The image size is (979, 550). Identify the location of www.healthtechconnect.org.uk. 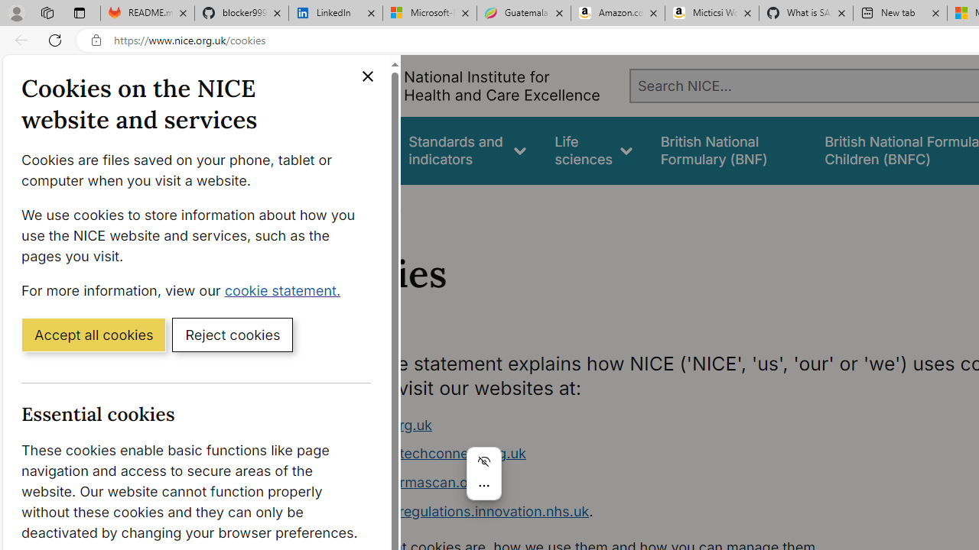
(609, 454).